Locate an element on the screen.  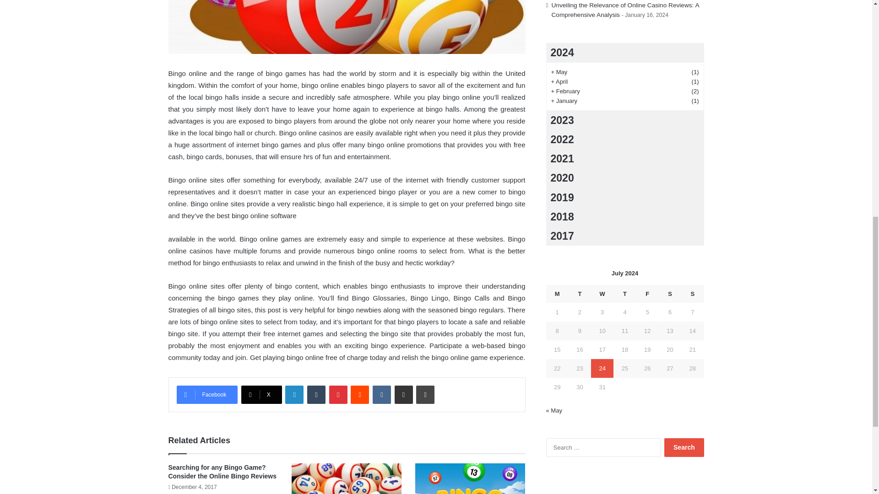
VKontakte is located at coordinates (382, 395).